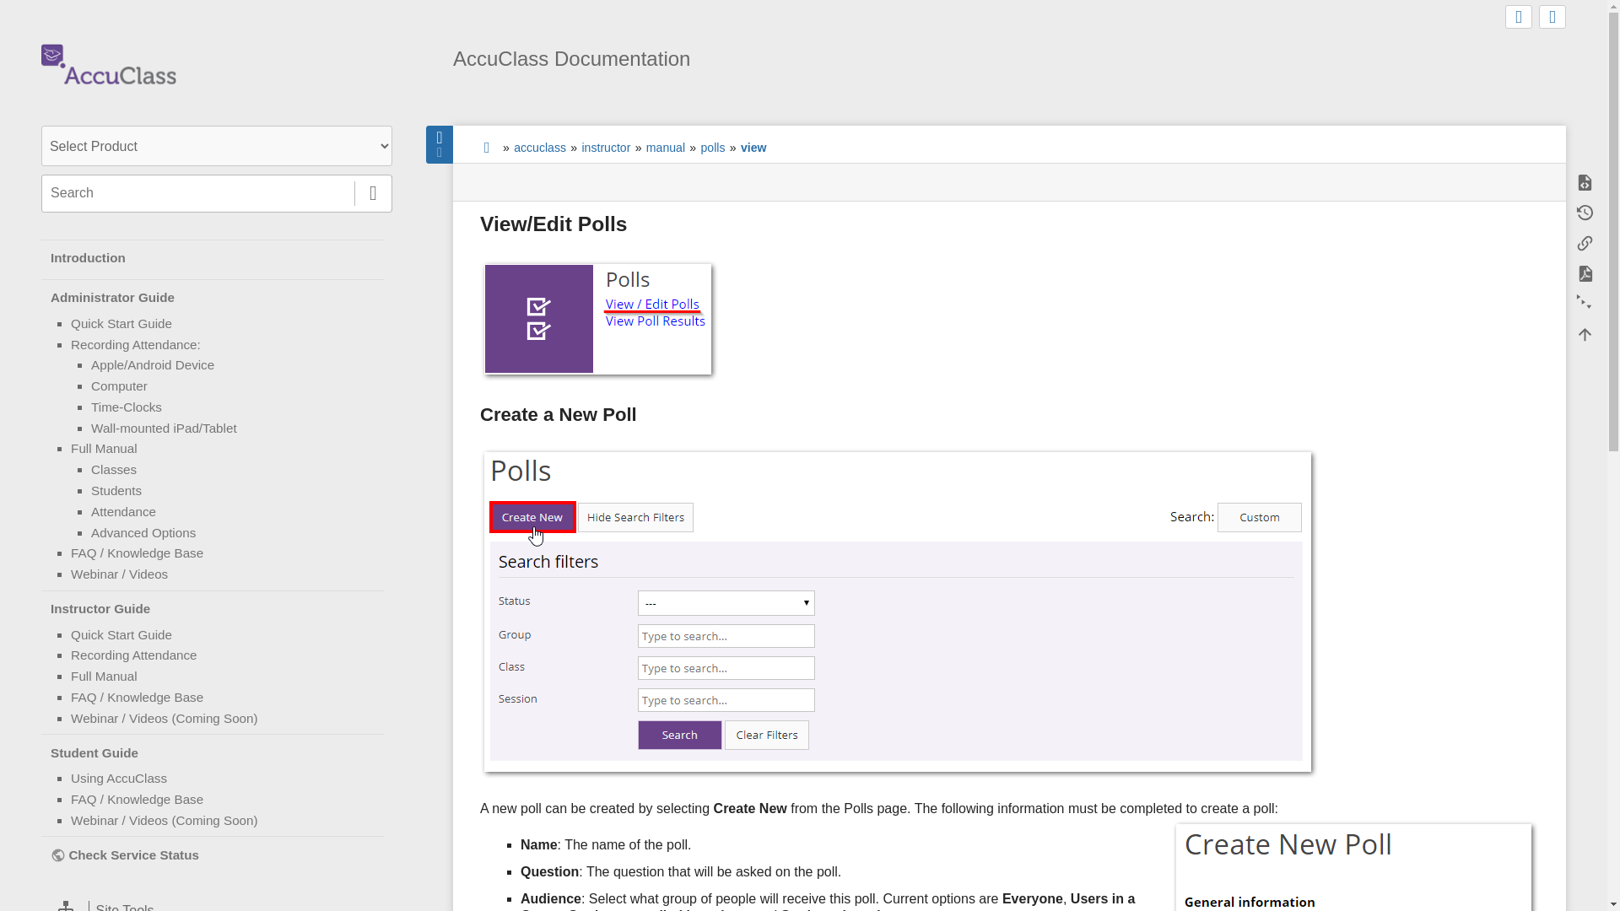 This screenshot has height=911, width=1620. Describe the element at coordinates (217, 855) in the screenshot. I see `Check Service Status` at that location.